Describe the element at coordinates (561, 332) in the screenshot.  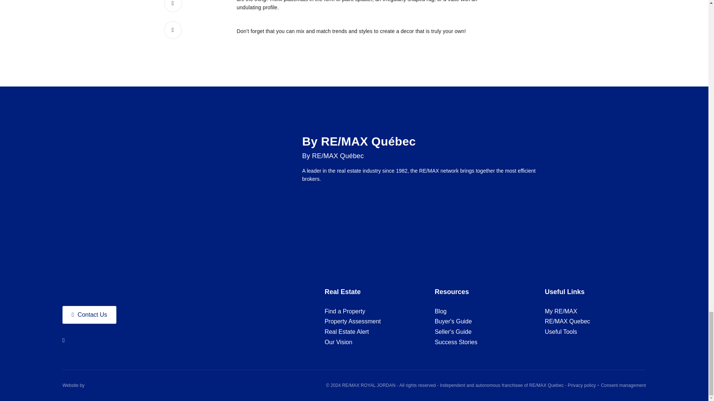
I see `Useful Tools` at that location.